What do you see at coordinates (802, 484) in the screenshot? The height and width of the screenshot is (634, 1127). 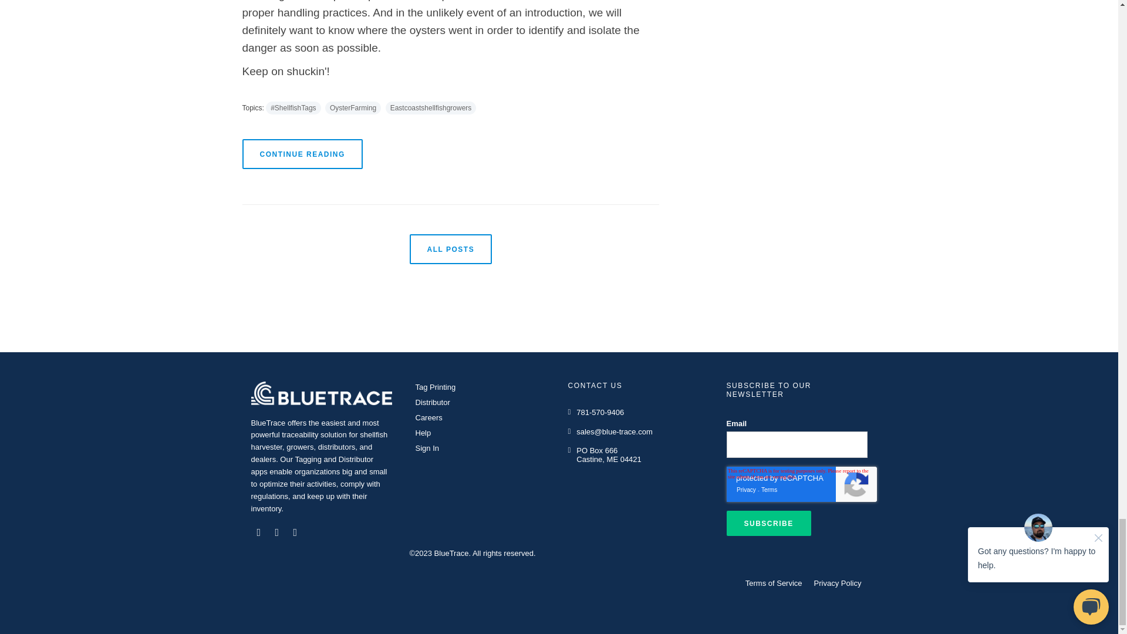 I see `reCAPTCHA` at bounding box center [802, 484].